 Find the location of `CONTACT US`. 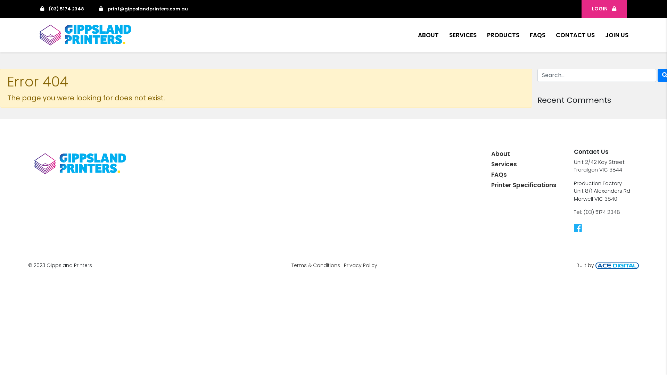

CONTACT US is located at coordinates (575, 35).